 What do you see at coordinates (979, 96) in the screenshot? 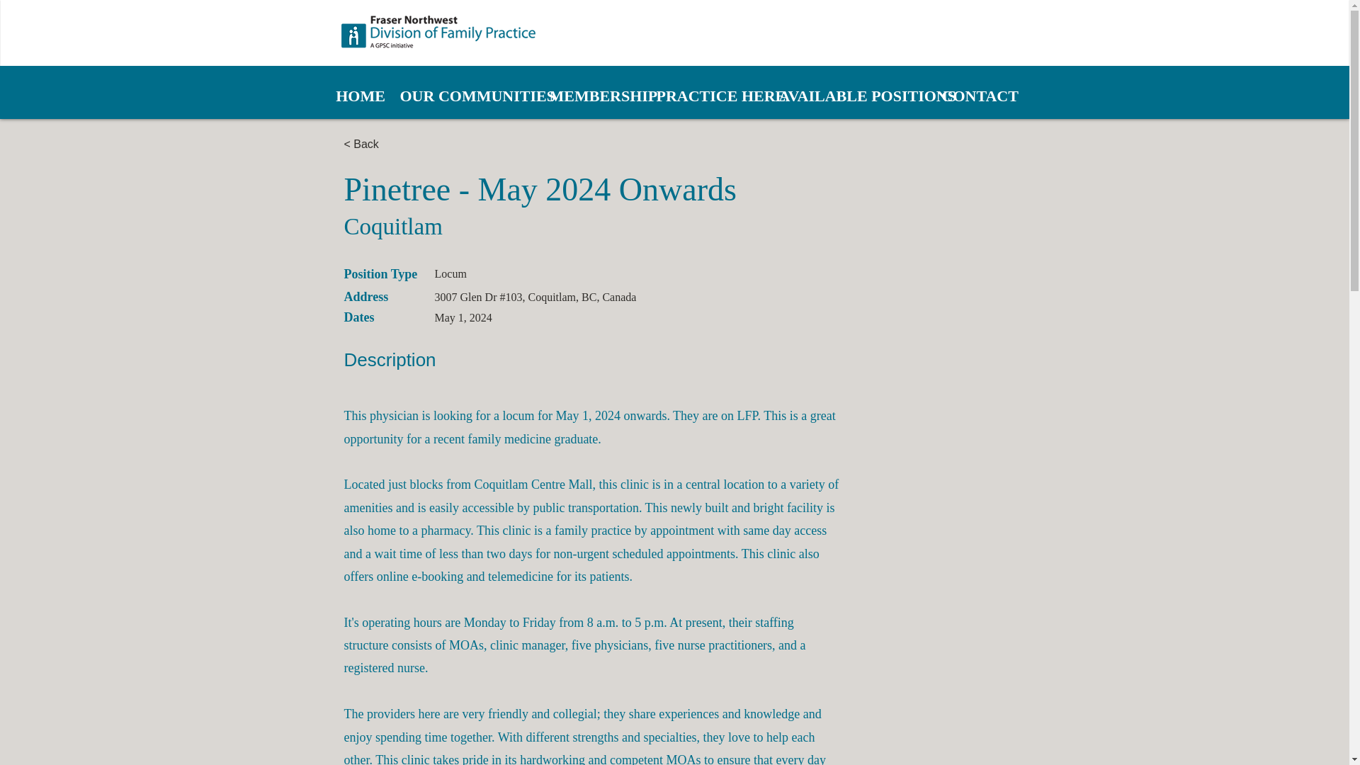
I see `CONTACT` at bounding box center [979, 96].